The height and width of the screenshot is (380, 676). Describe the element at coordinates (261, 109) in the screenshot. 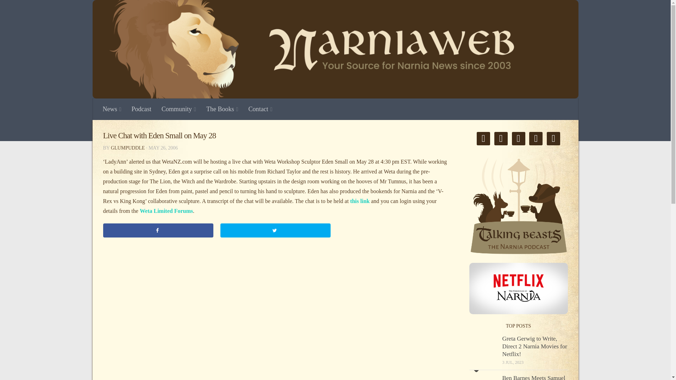

I see `Contact` at that location.